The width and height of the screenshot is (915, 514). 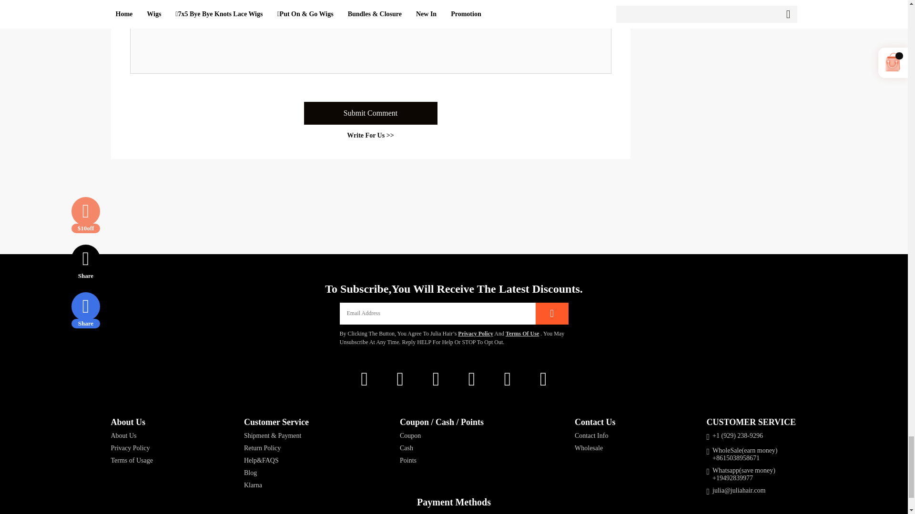 What do you see at coordinates (276, 473) in the screenshot?
I see `Blog` at bounding box center [276, 473].